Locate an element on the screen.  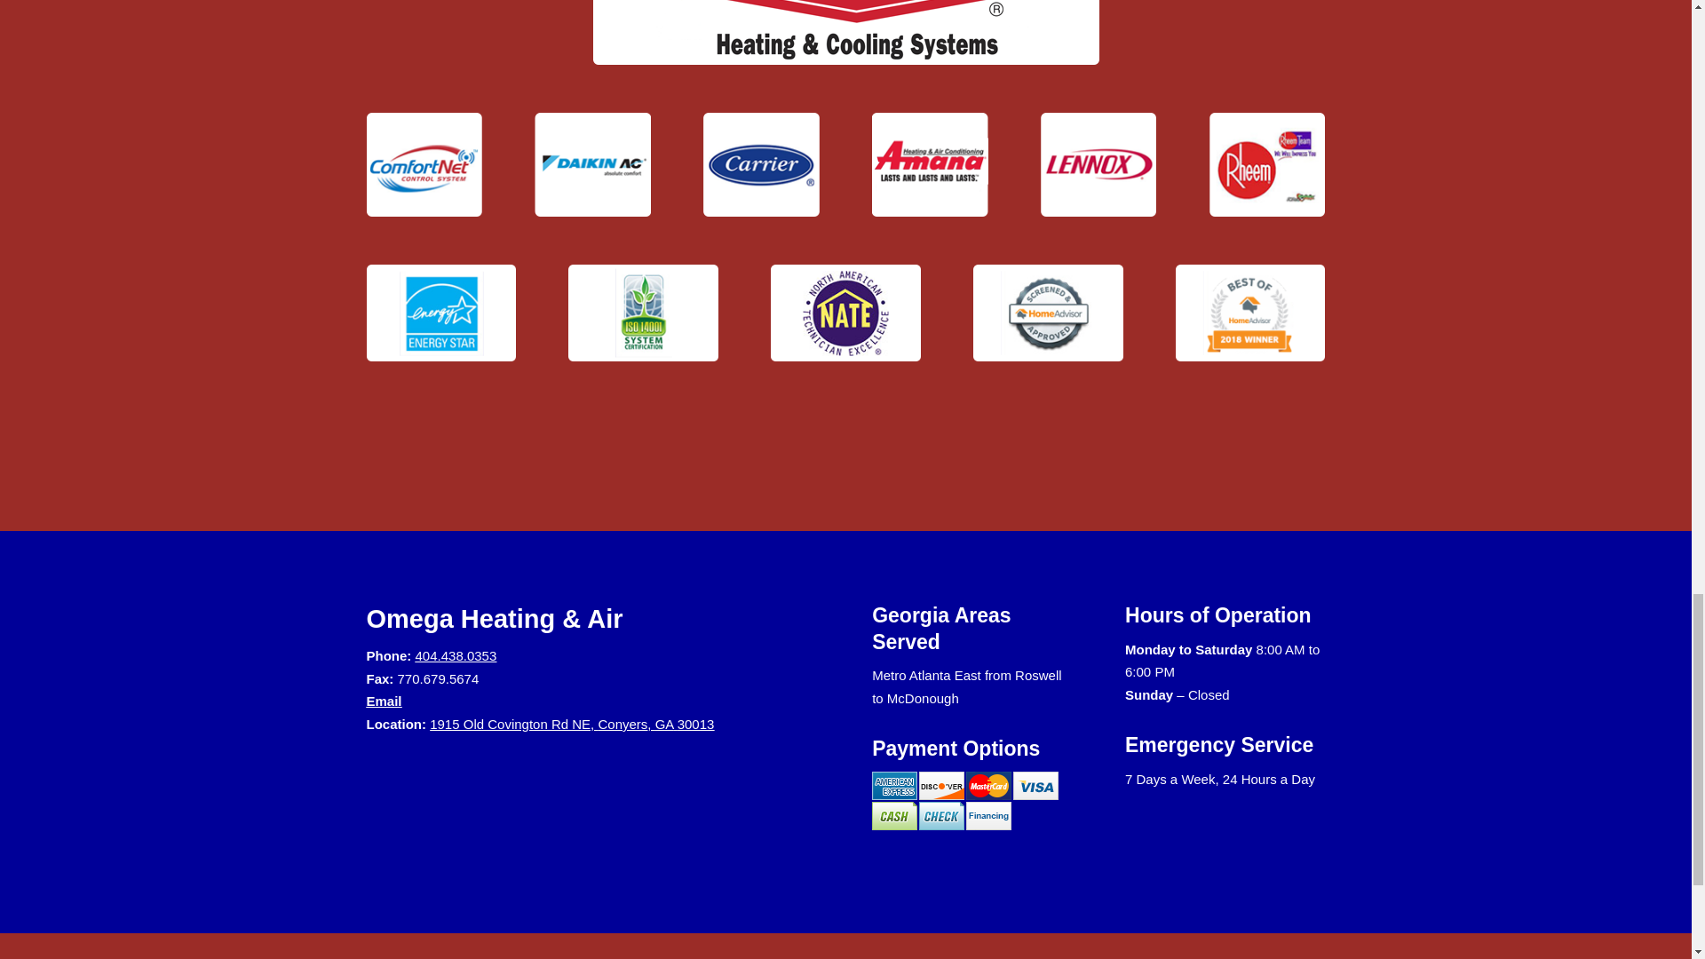
Energy Star logo is located at coordinates (440, 313).